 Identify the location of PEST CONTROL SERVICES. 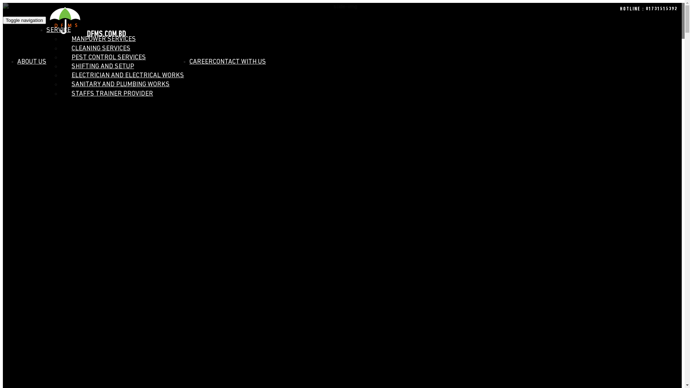
(106, 57).